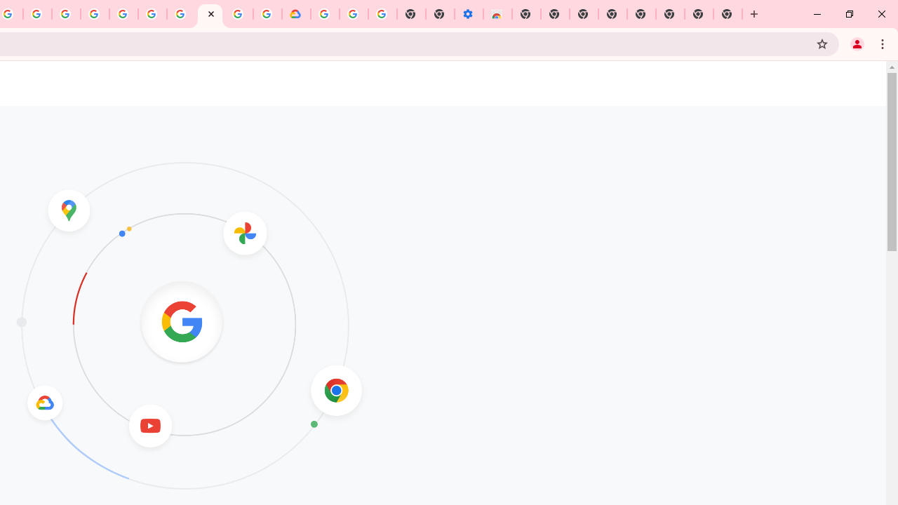 The width and height of the screenshot is (898, 505). I want to click on Create your Google Account, so click(38, 14).